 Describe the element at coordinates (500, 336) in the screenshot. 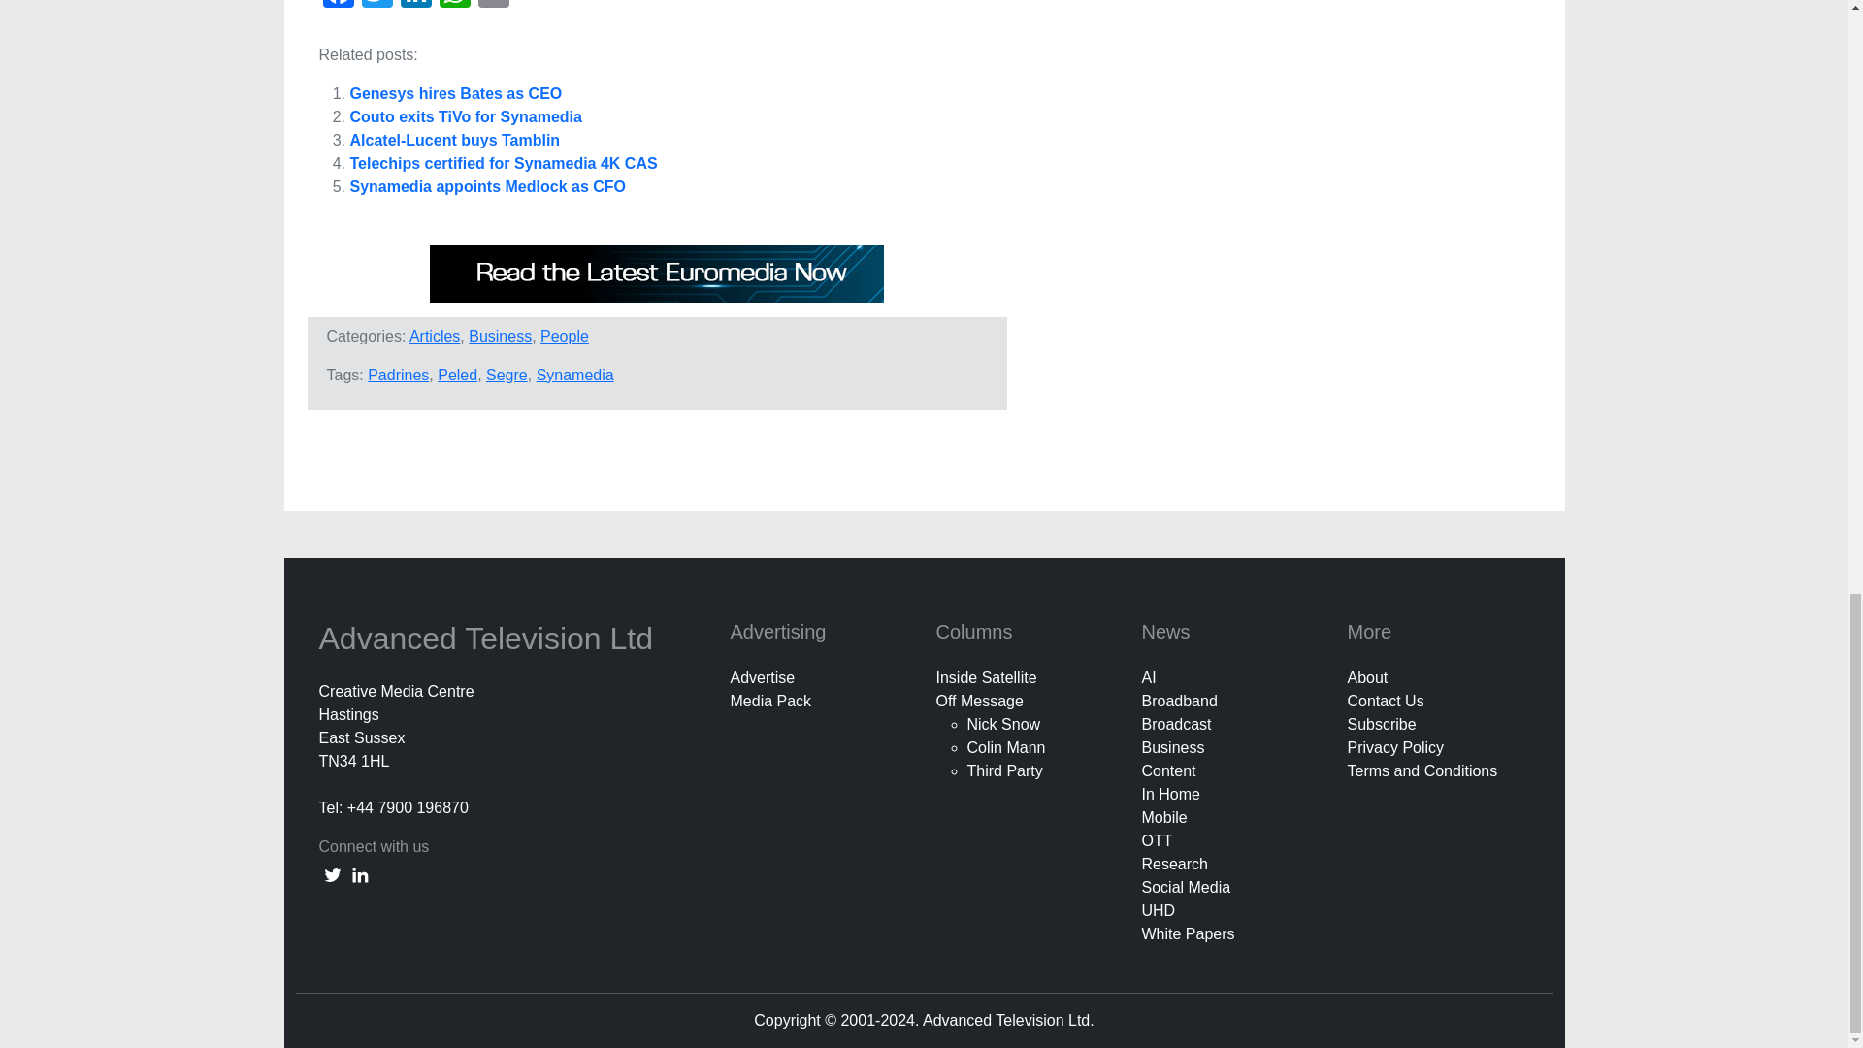

I see `Business` at that location.